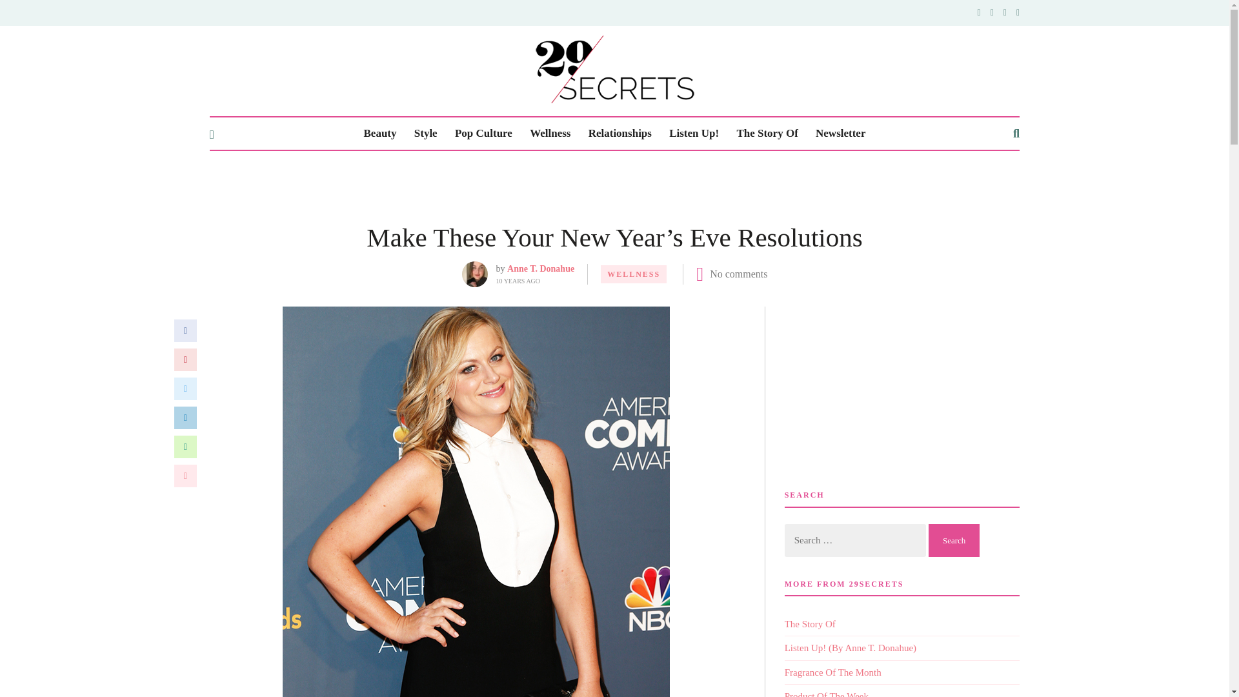 The width and height of the screenshot is (1239, 697). What do you see at coordinates (541, 268) in the screenshot?
I see `Anne T. Donahue` at bounding box center [541, 268].